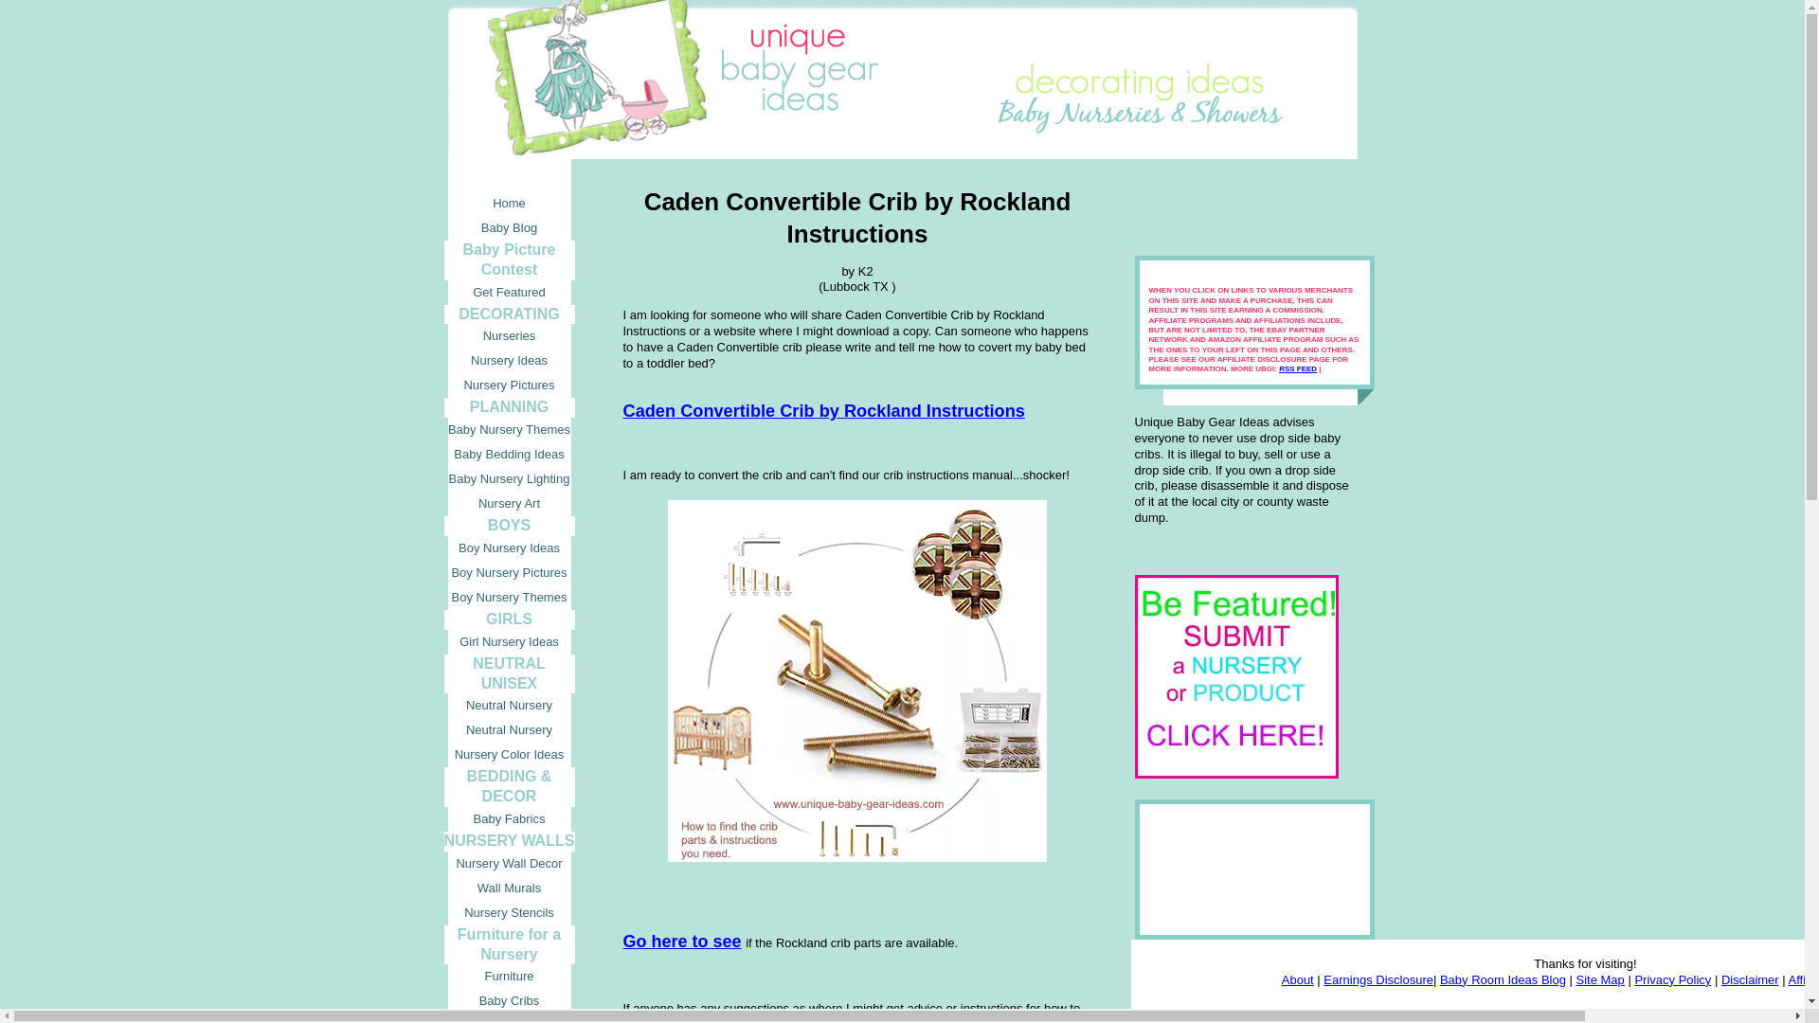  What do you see at coordinates (509, 1001) in the screenshot?
I see `Baby Cribs` at bounding box center [509, 1001].